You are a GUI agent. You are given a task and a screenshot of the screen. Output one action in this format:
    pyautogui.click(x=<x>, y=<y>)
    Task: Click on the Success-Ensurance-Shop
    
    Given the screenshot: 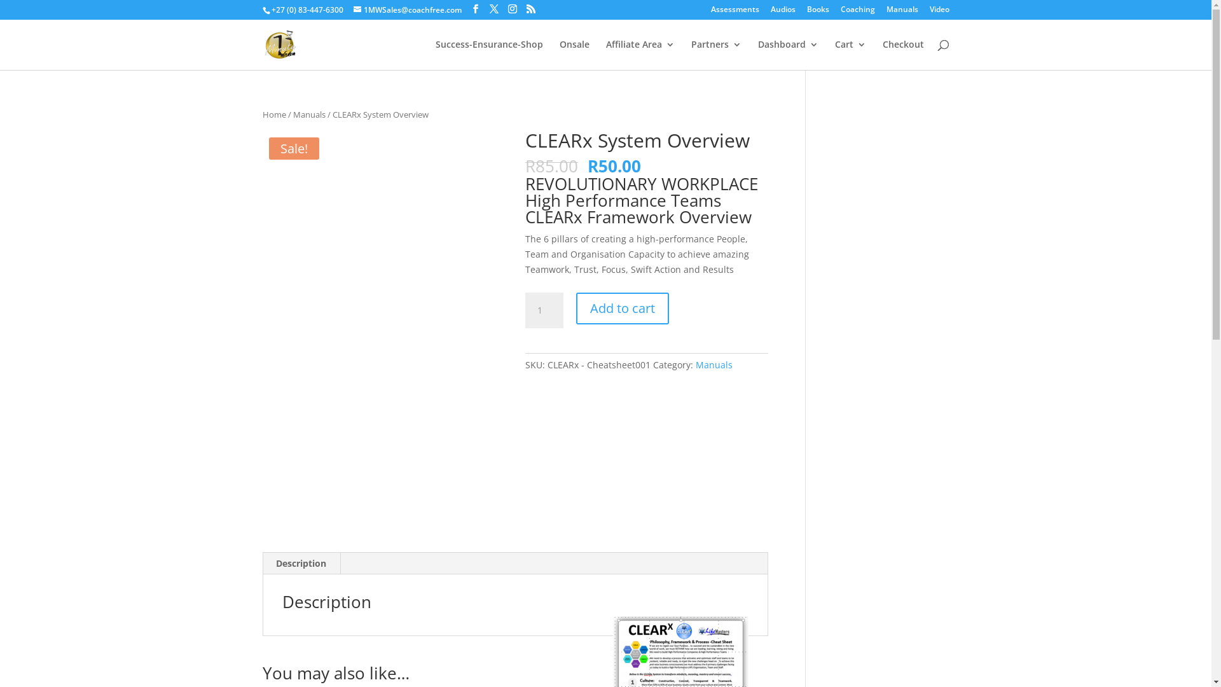 What is the action you would take?
    pyautogui.click(x=488, y=55)
    